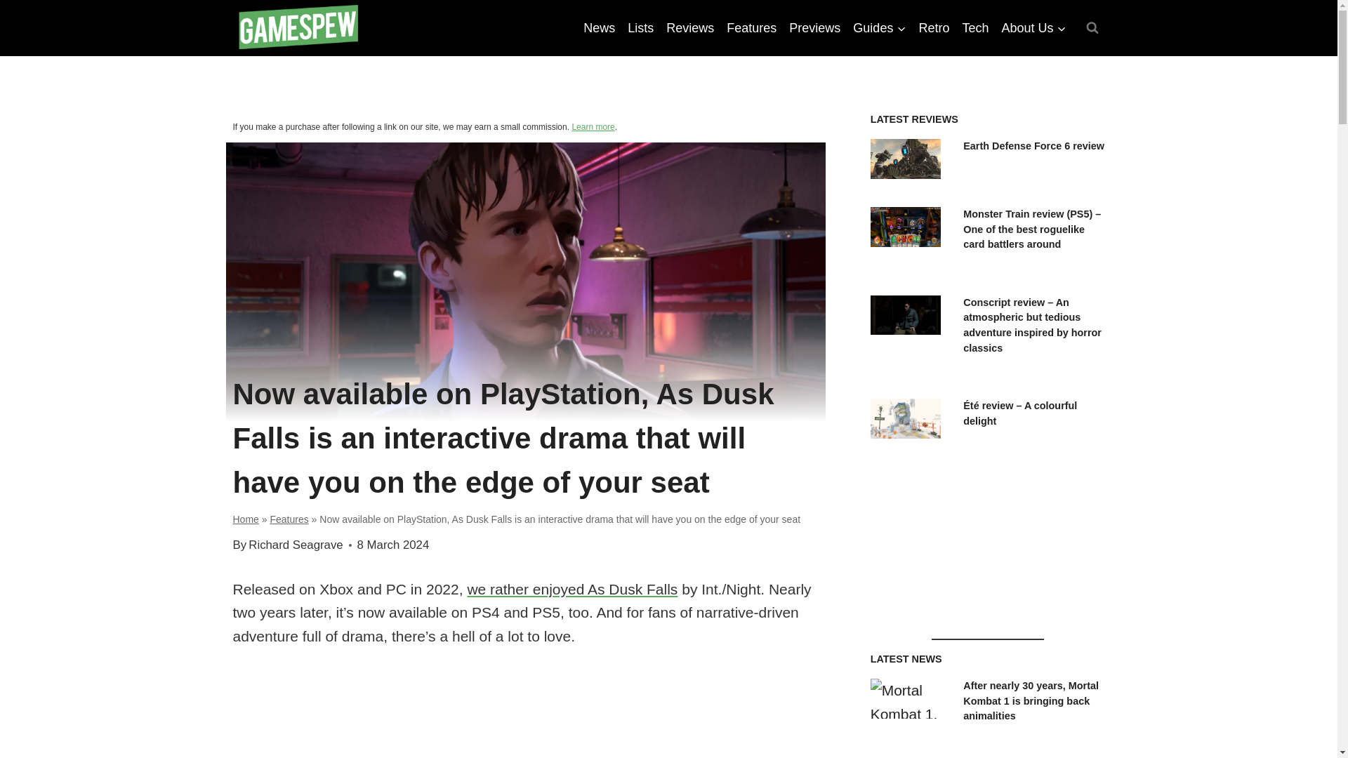 The width and height of the screenshot is (1348, 758). What do you see at coordinates (689, 28) in the screenshot?
I see `Reviews` at bounding box center [689, 28].